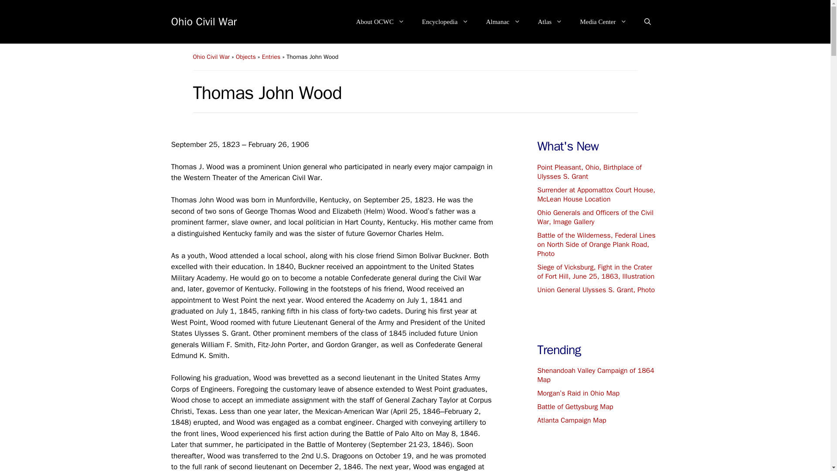 Image resolution: width=837 pixels, height=471 pixels. Describe the element at coordinates (503, 22) in the screenshot. I see `Almanac` at that location.